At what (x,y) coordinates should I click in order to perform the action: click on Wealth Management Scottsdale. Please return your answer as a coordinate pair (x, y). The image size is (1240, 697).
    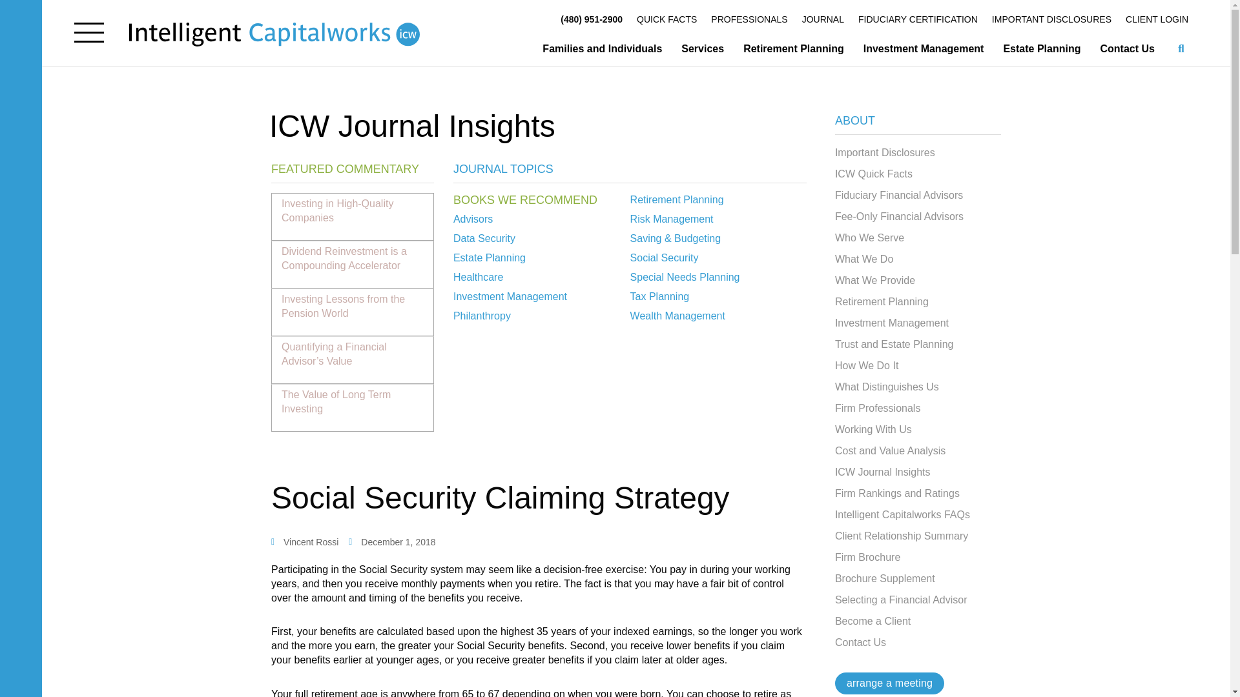
    Looking at the image, I should click on (703, 49).